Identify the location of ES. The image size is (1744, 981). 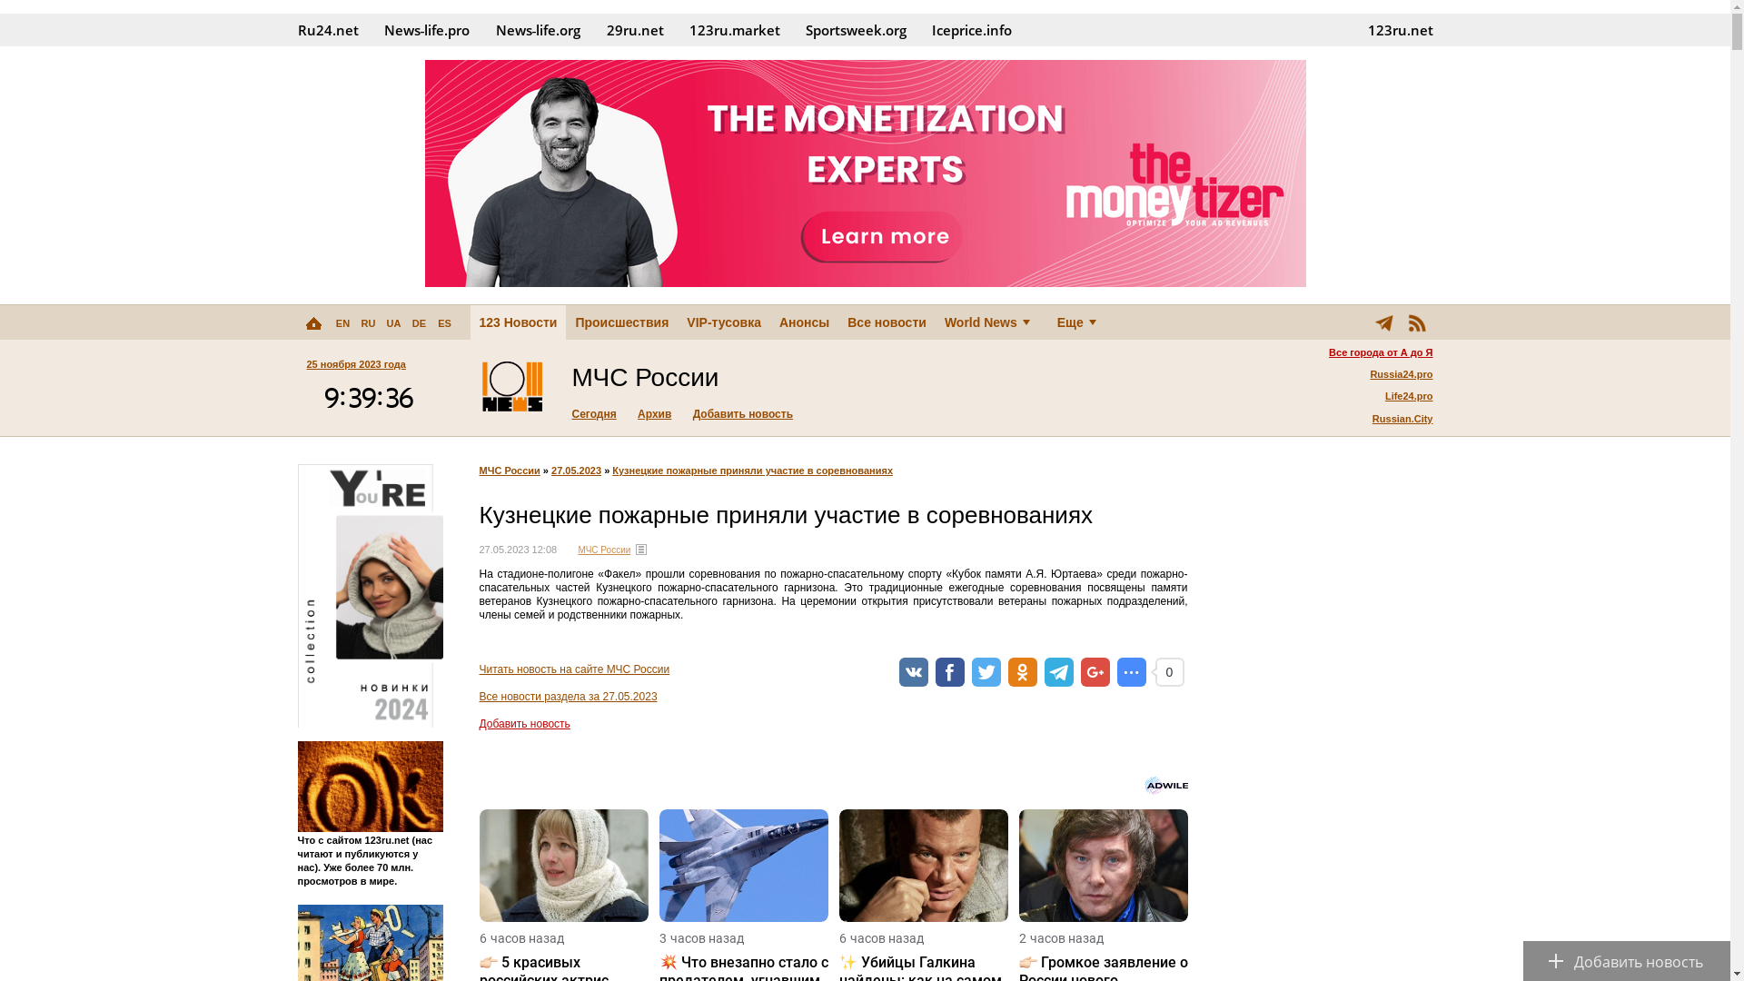
(445, 322).